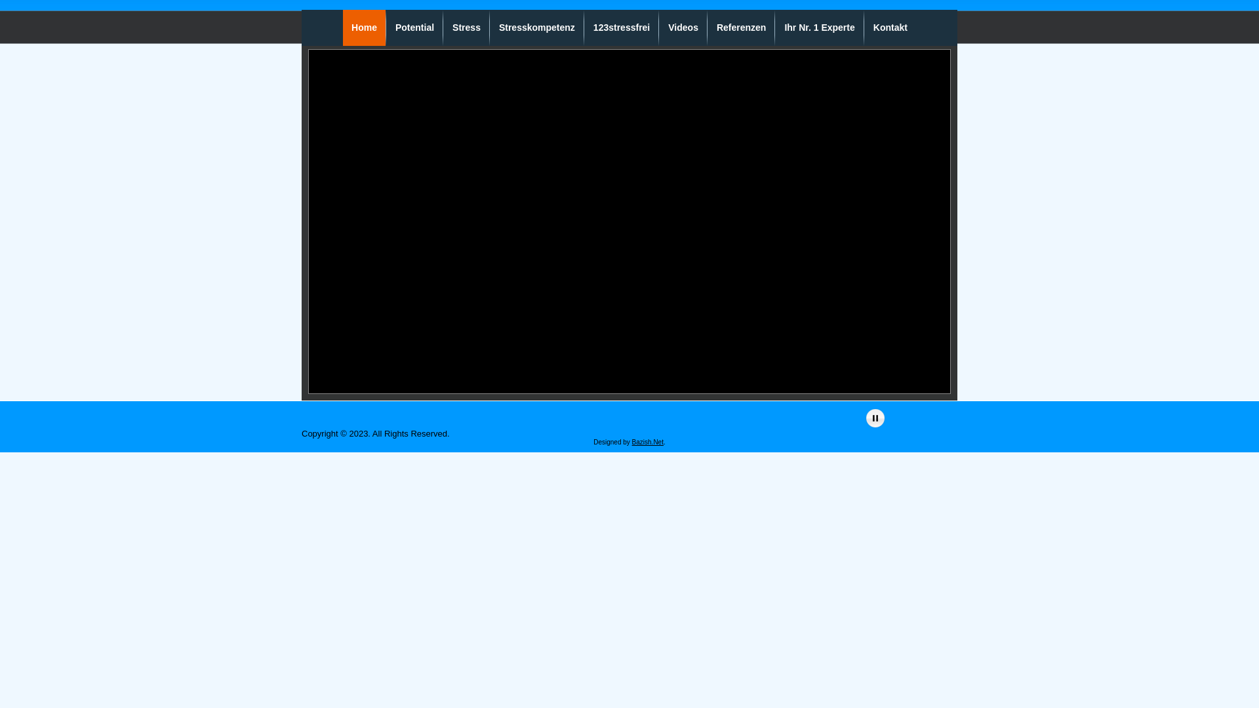 The image size is (1259, 708). What do you see at coordinates (890, 28) in the screenshot?
I see `Kontakt` at bounding box center [890, 28].